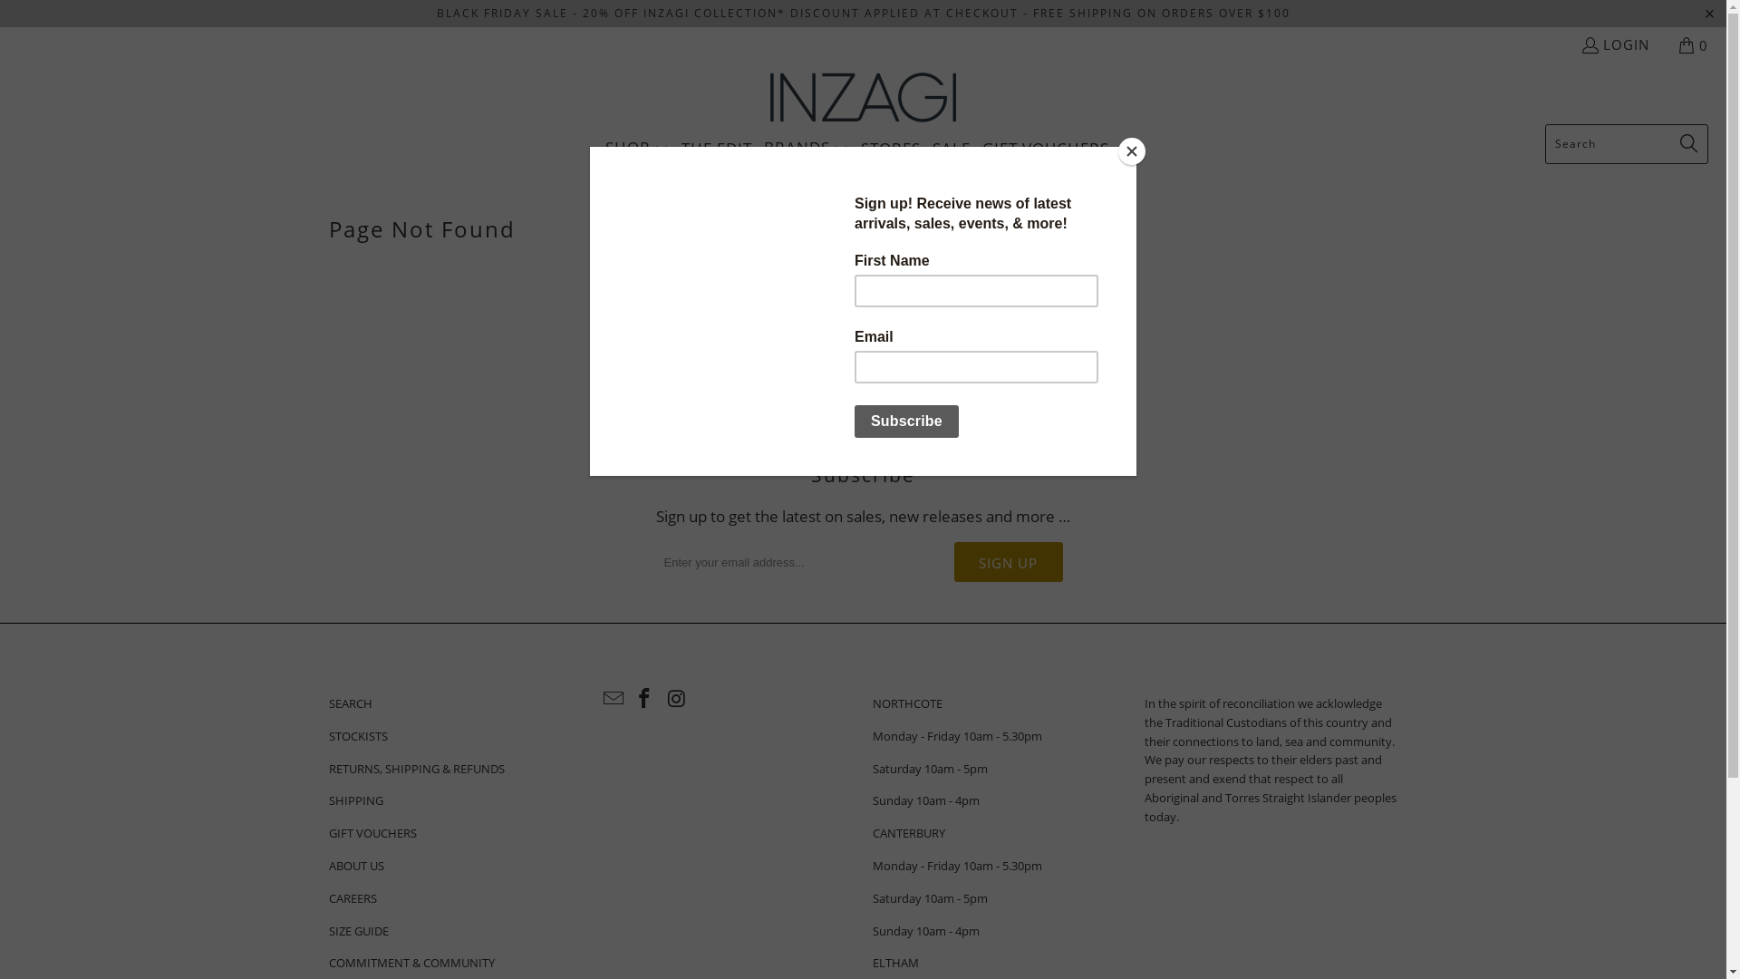 Image resolution: width=1740 pixels, height=979 pixels. Describe the element at coordinates (908, 833) in the screenshot. I see `CANTERBURY` at that location.